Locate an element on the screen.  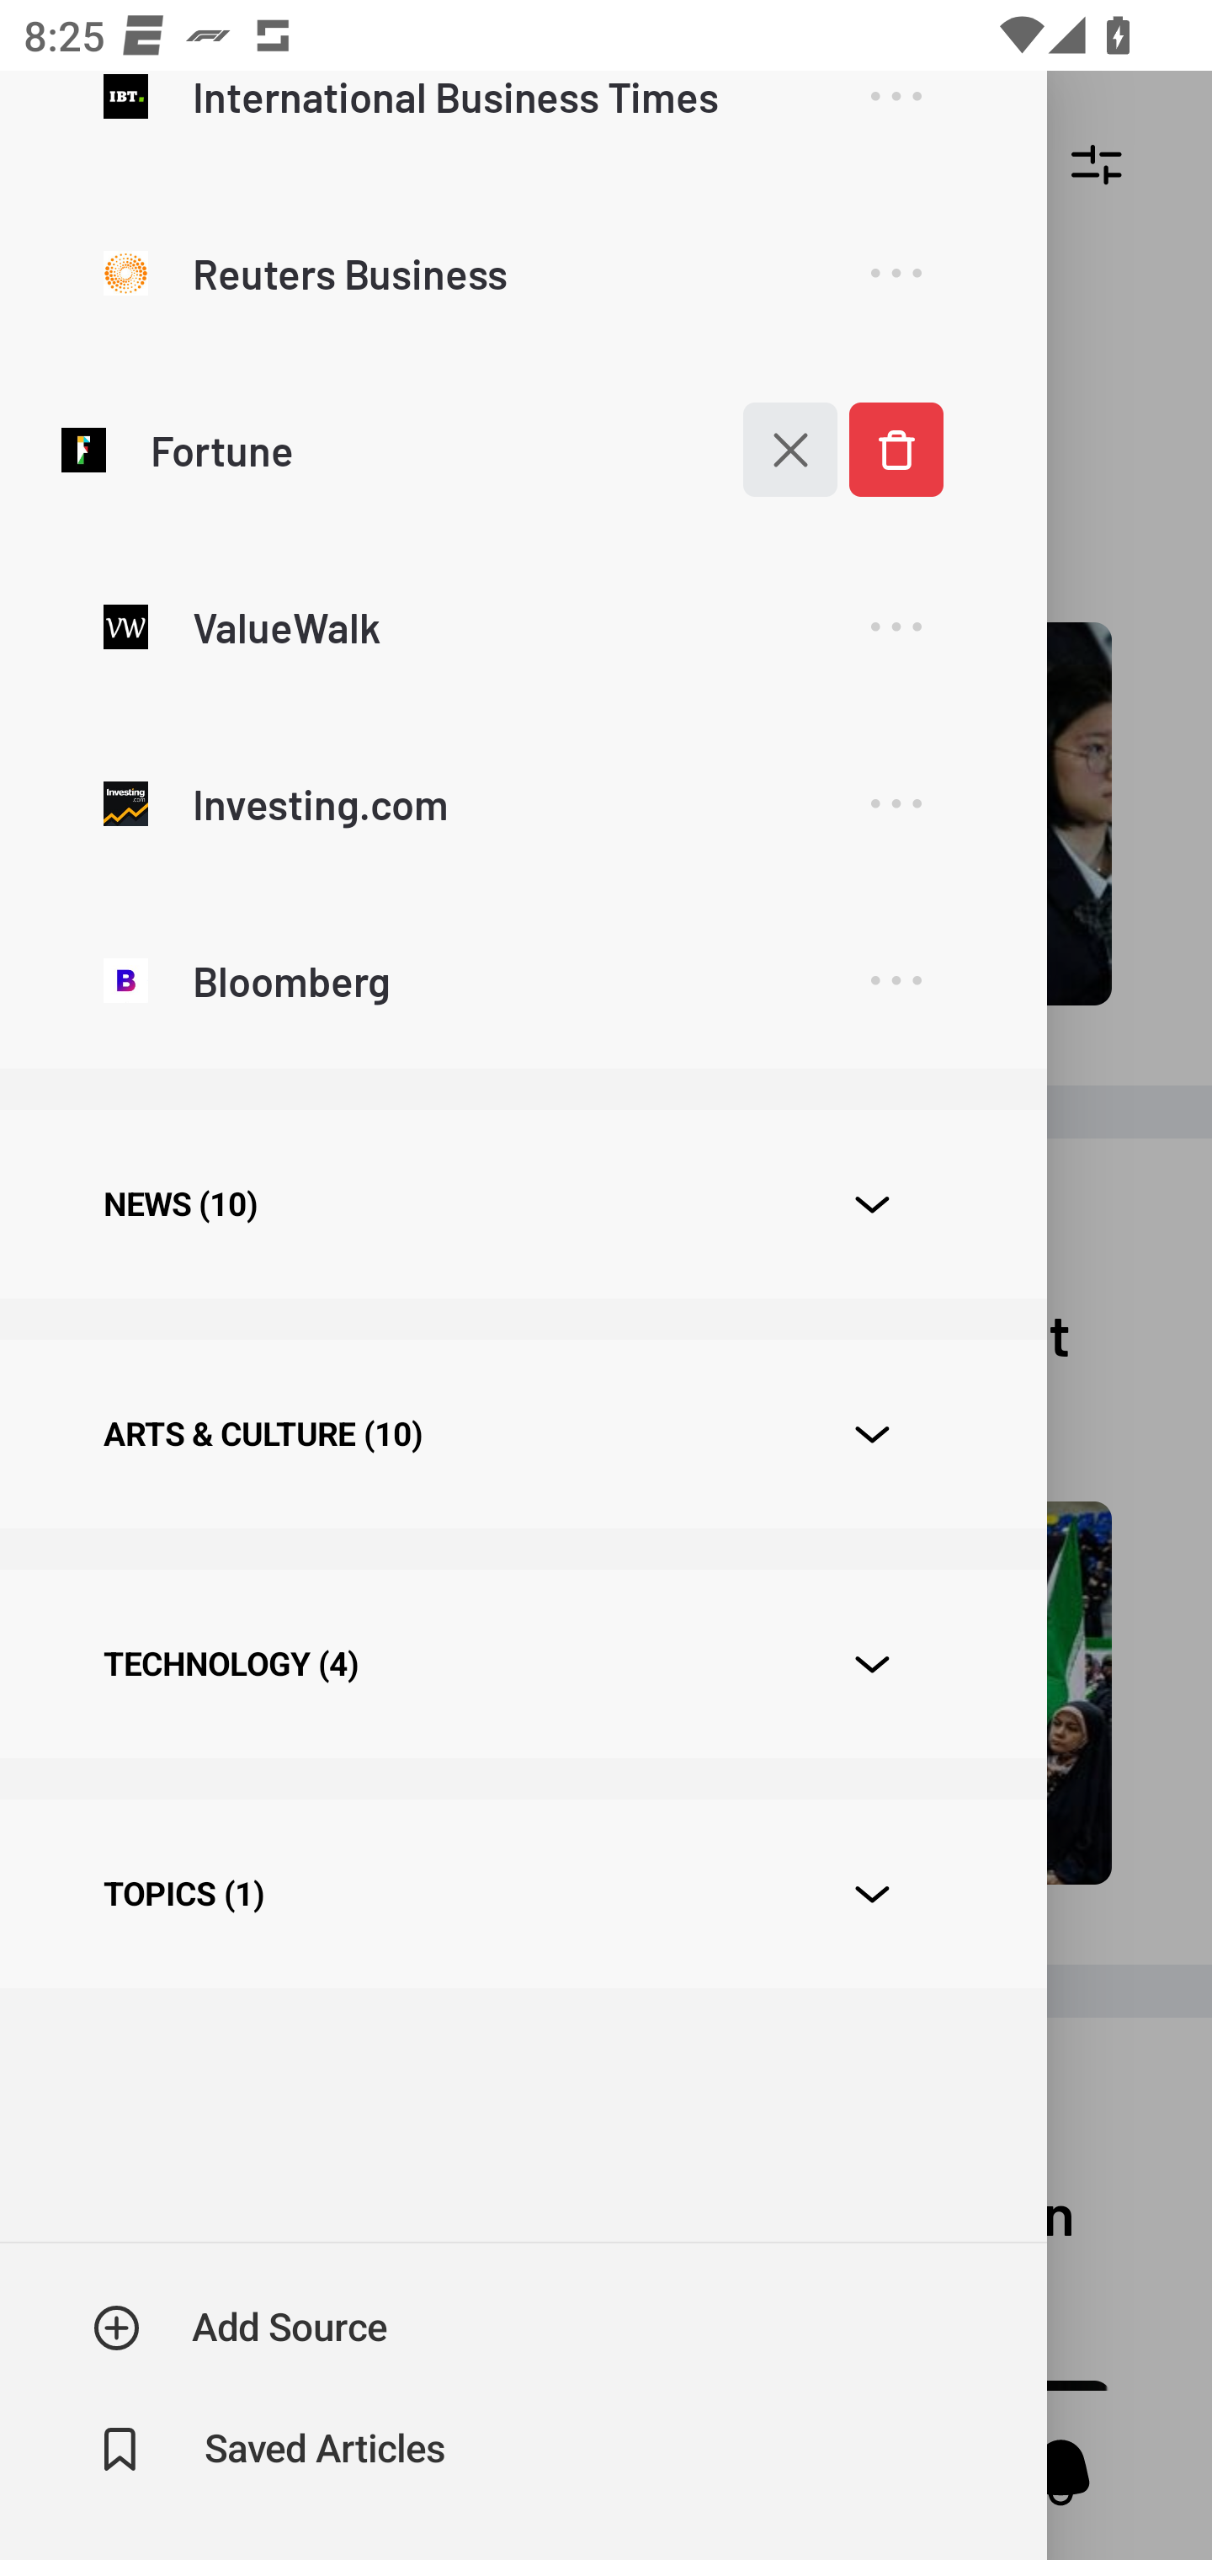
More Options is located at coordinates (896, 805).